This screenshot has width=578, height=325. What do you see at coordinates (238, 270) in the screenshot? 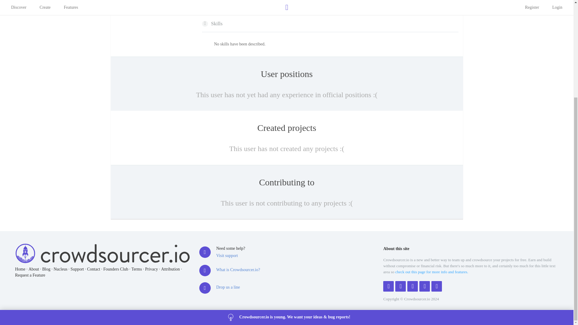
I see `What is Crowdsourcer.io?` at bounding box center [238, 270].